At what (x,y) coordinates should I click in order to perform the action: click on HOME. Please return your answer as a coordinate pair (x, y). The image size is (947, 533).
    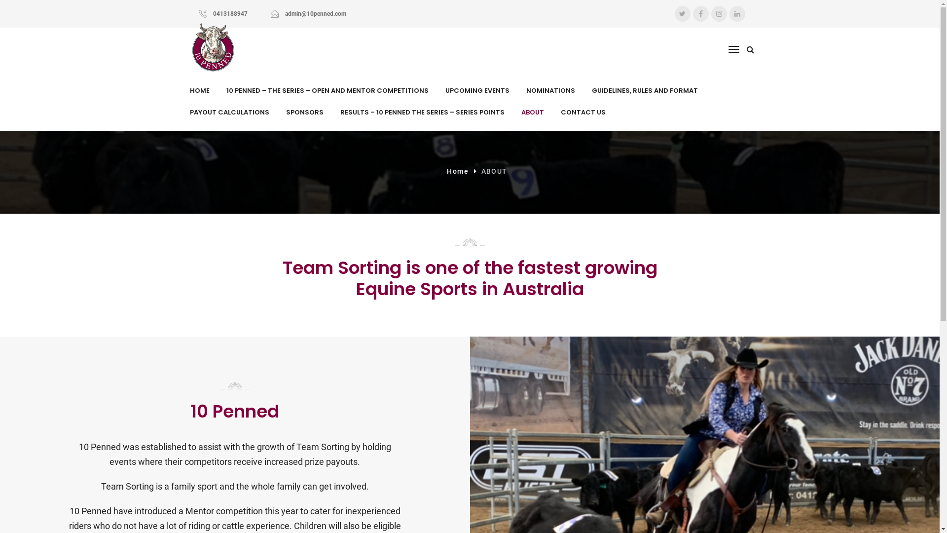
    Looking at the image, I should click on (199, 91).